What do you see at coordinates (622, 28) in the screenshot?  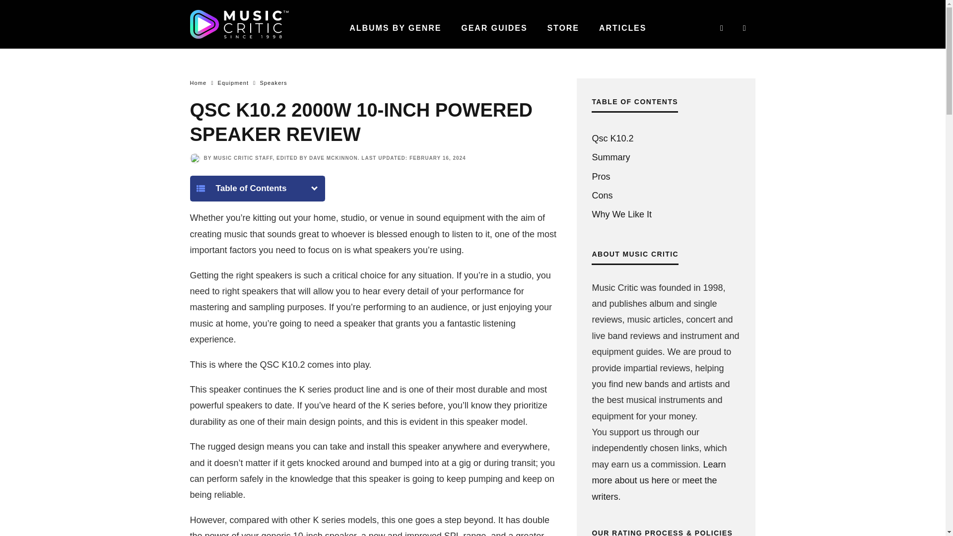 I see `ARTICLES` at bounding box center [622, 28].